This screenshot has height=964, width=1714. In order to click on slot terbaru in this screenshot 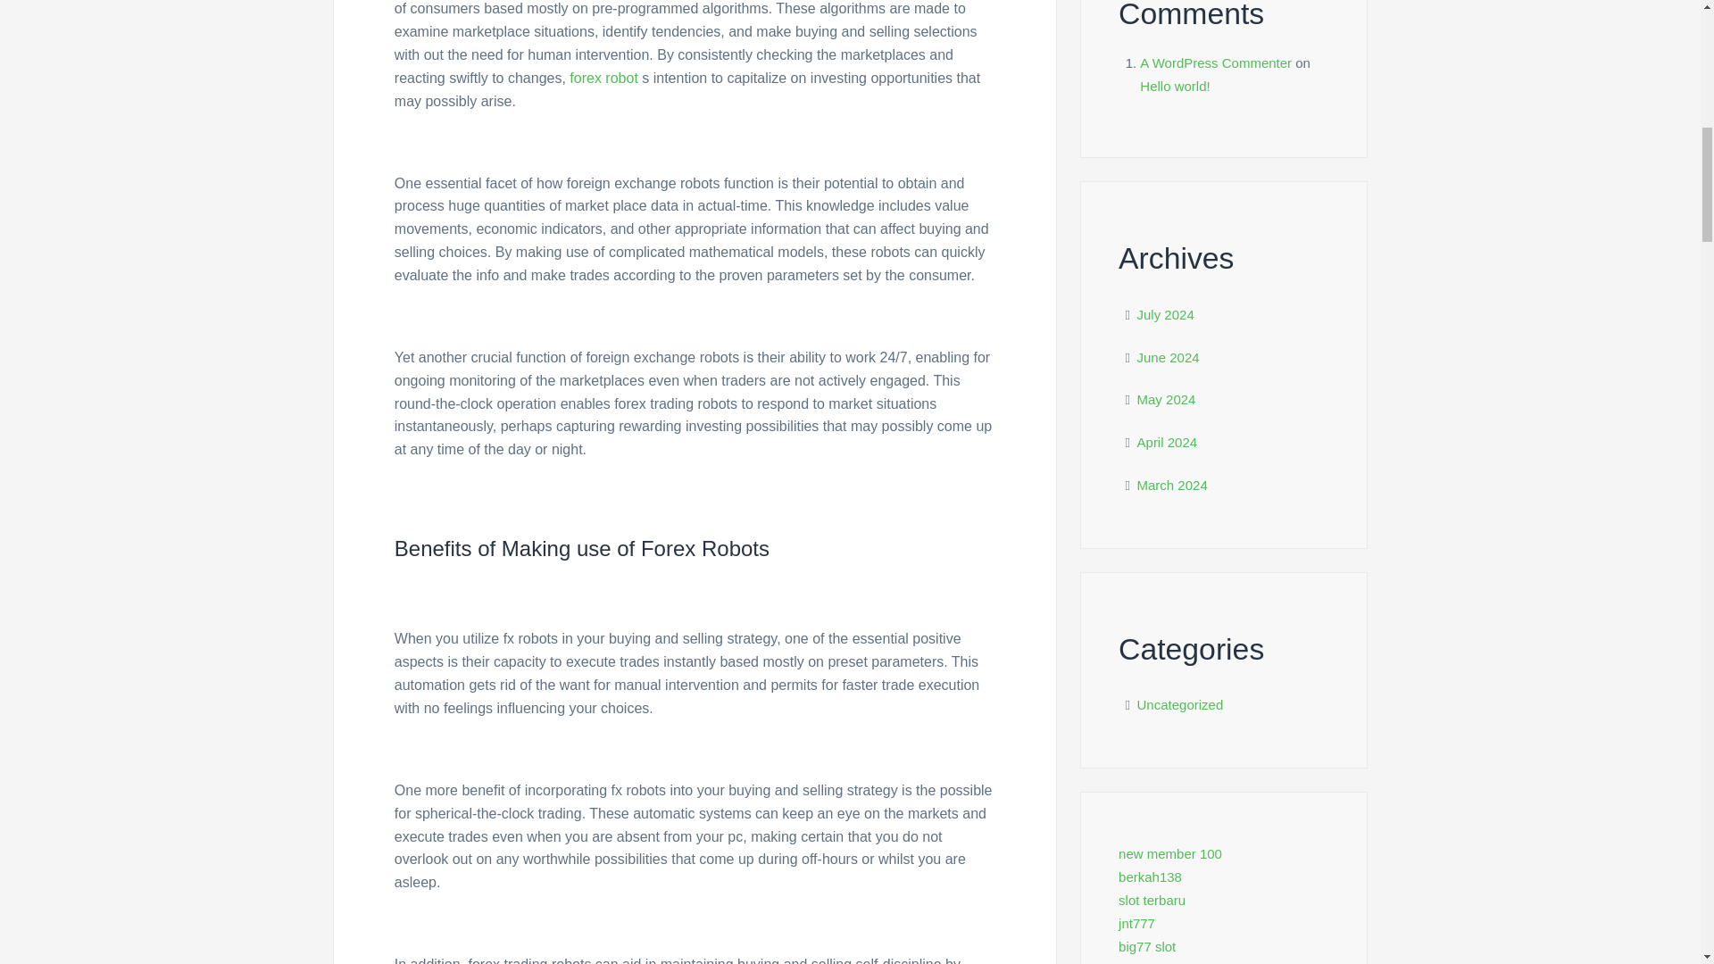, I will do `click(1152, 900)`.